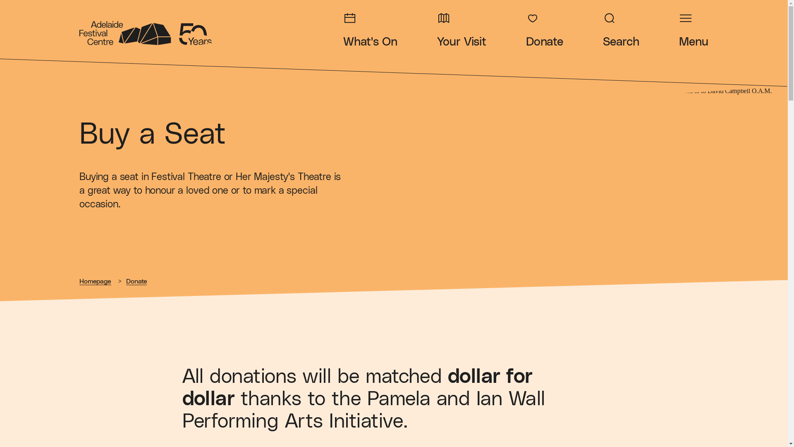 The width and height of the screenshot is (794, 447). What do you see at coordinates (621, 30) in the screenshot?
I see `Search` at bounding box center [621, 30].